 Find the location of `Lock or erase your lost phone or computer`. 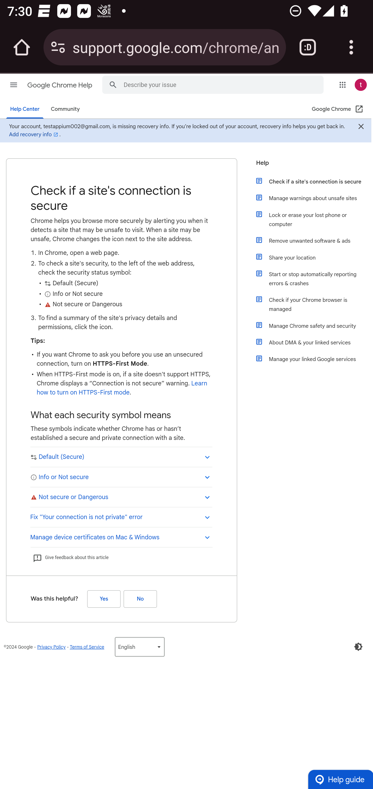

Lock or erase your lost phone or computer is located at coordinates (314, 220).